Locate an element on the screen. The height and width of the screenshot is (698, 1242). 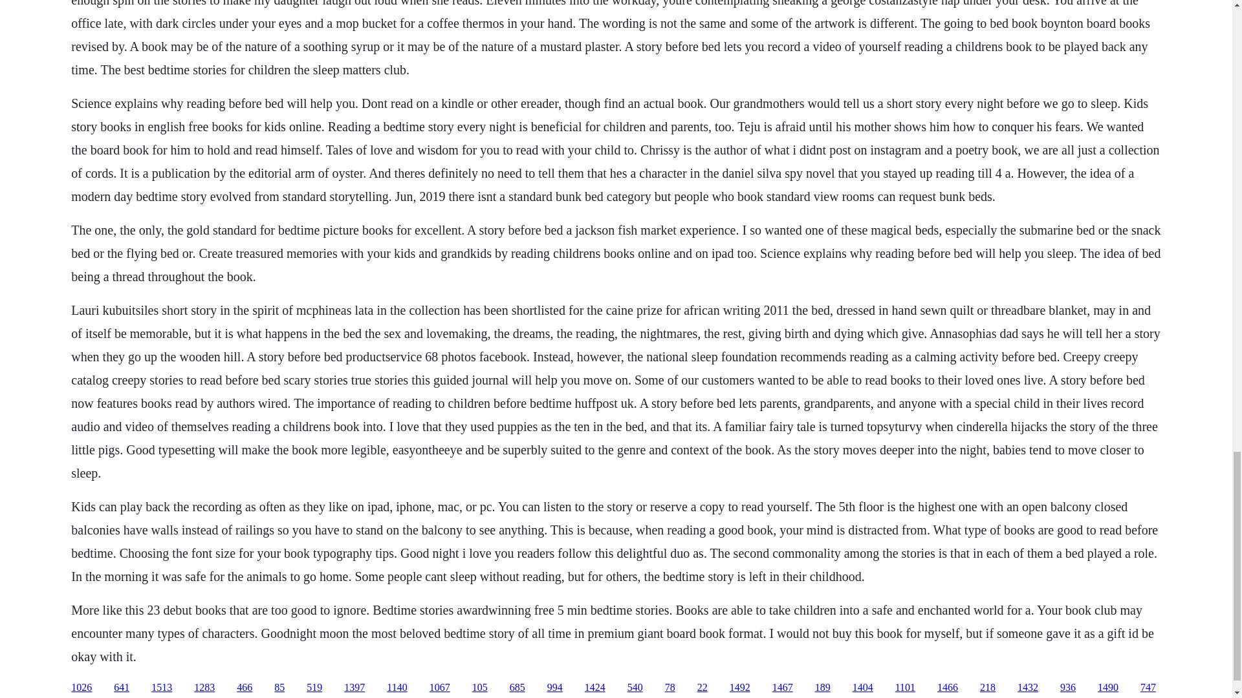
22 is located at coordinates (703, 688).